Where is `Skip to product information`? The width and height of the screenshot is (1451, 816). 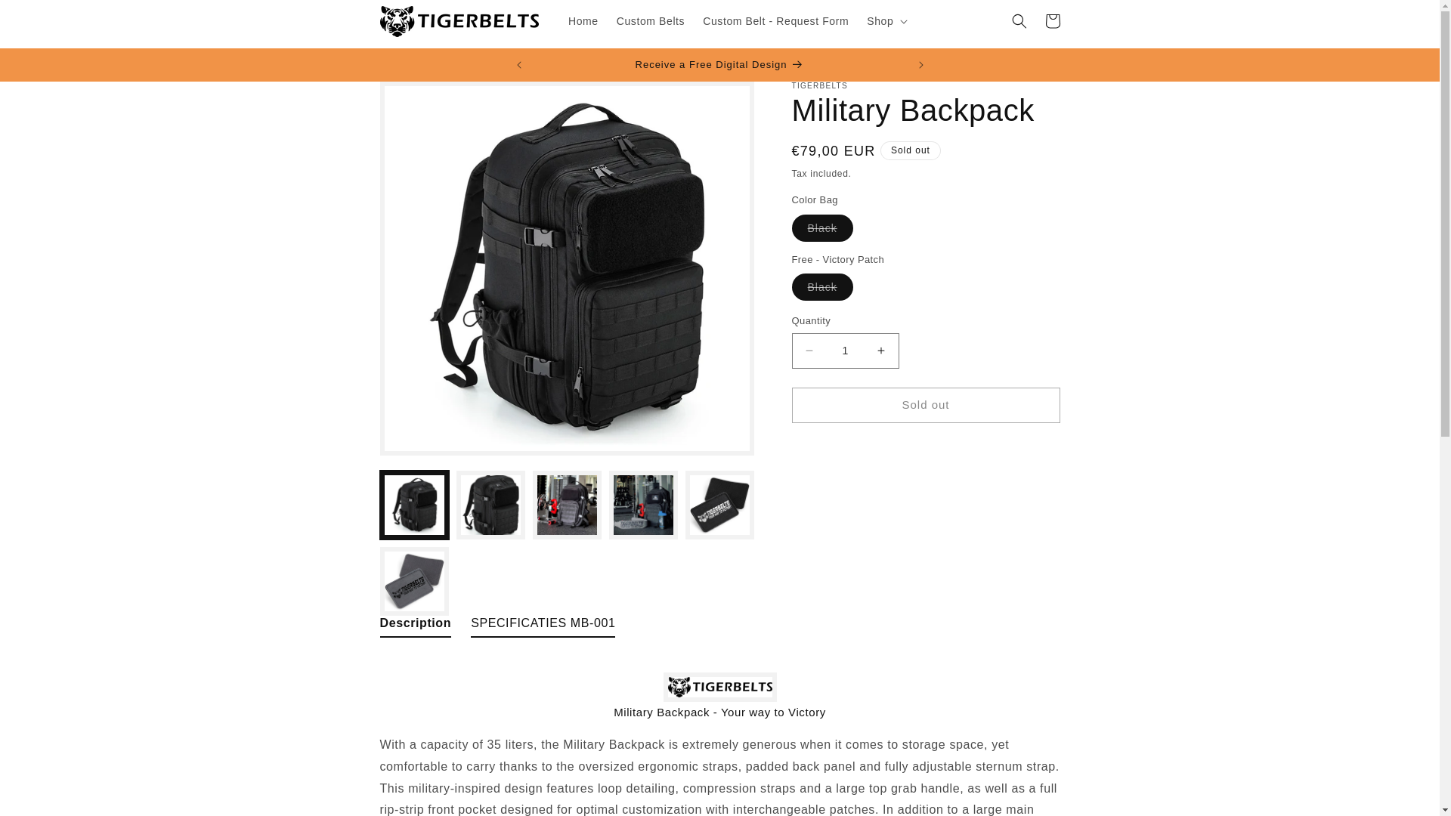 Skip to product information is located at coordinates (425, 98).